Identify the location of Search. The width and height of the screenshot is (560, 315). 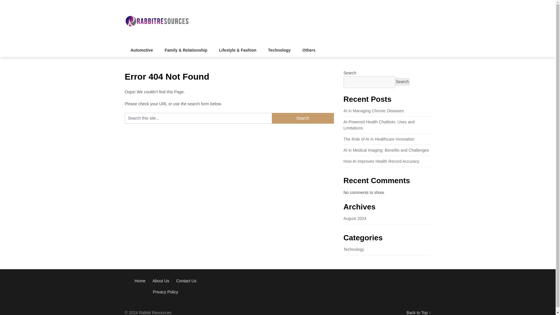
(402, 82).